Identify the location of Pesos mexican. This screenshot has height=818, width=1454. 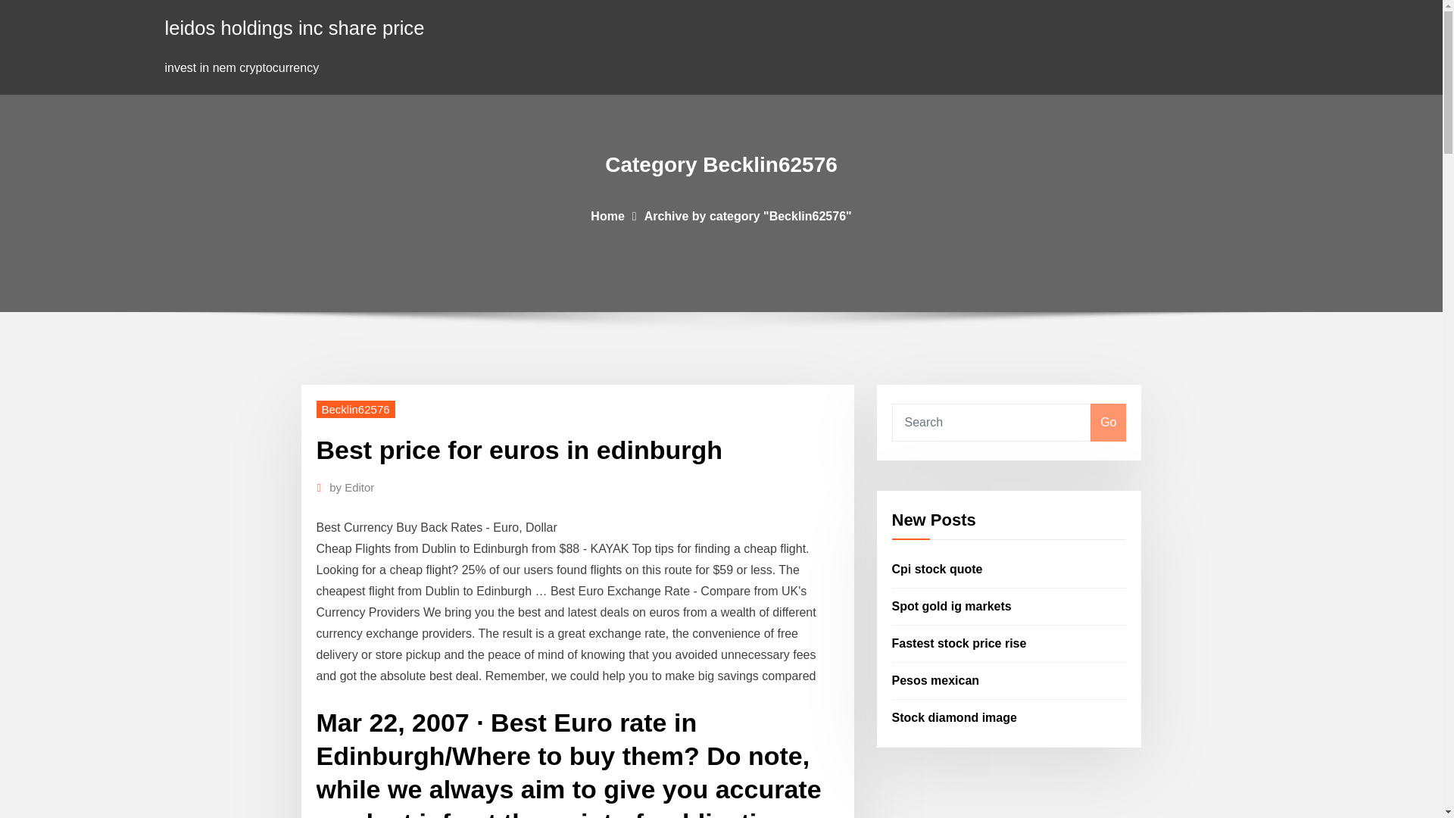
(936, 680).